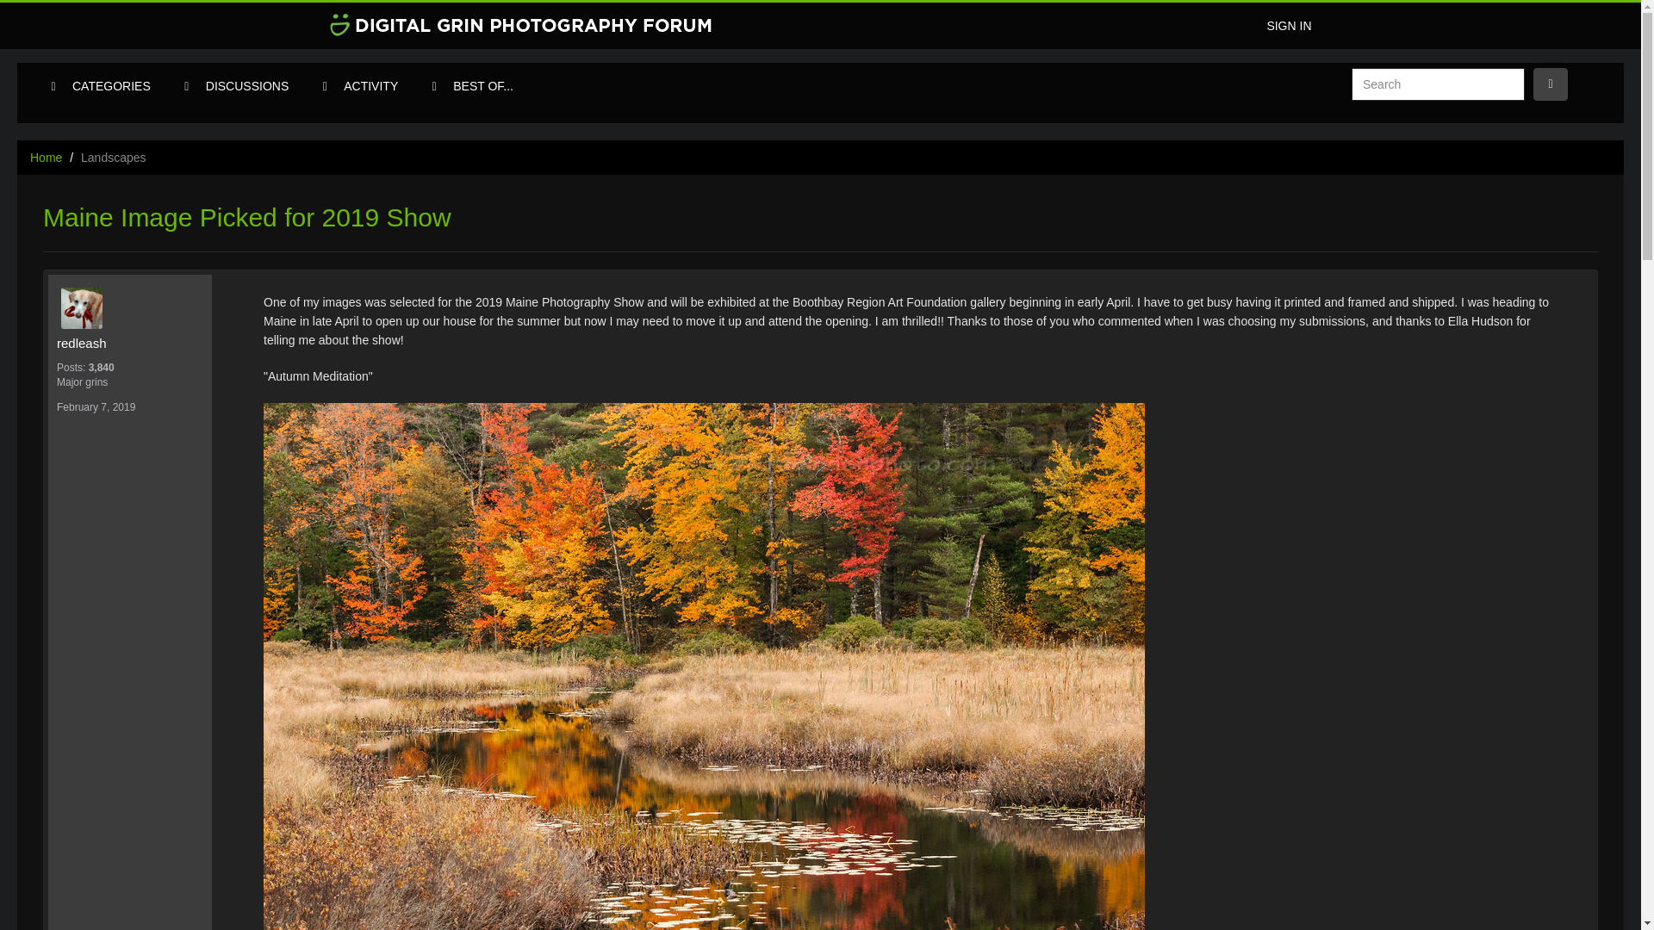 The image size is (1654, 930). I want to click on Landscapes, so click(114, 157).